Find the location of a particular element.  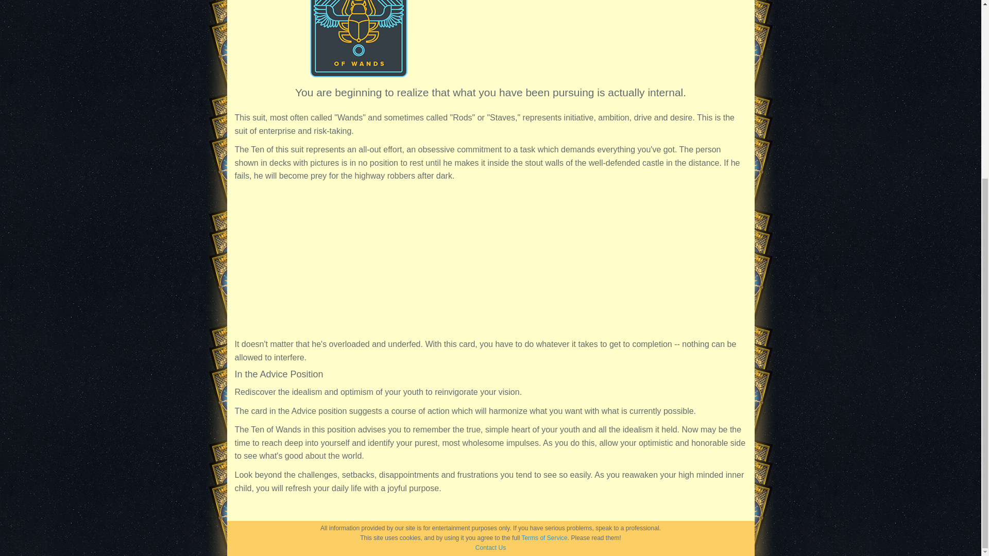

Contact Us is located at coordinates (490, 548).